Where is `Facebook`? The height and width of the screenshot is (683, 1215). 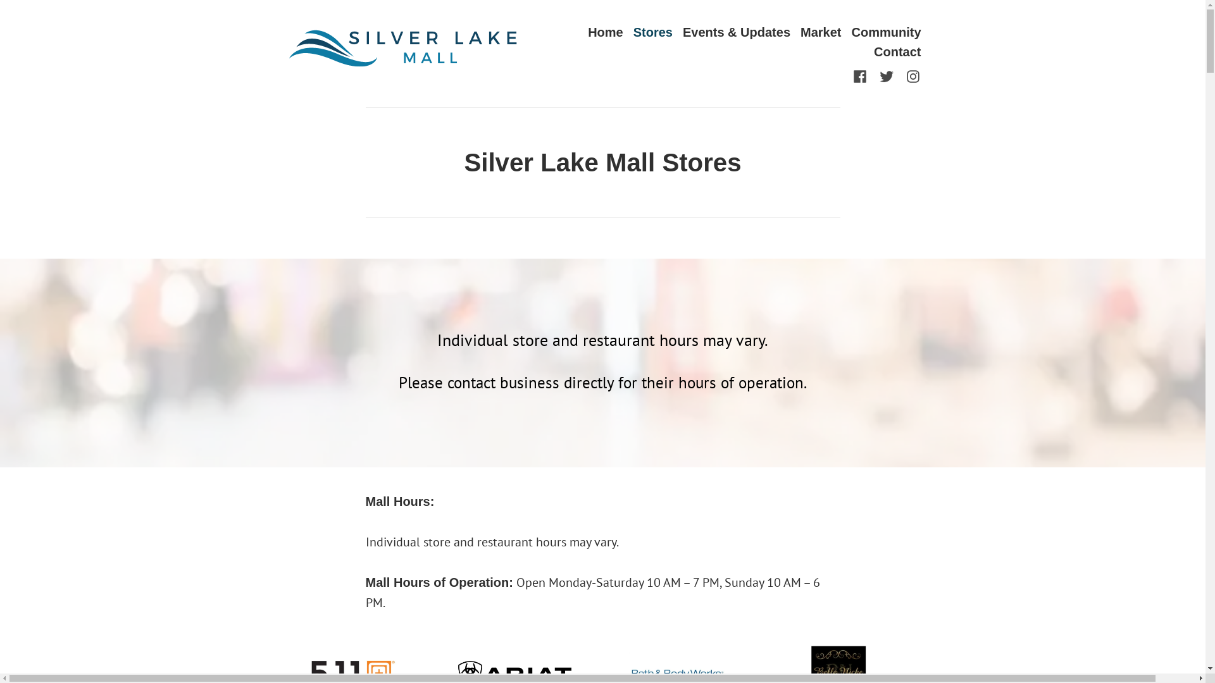
Facebook is located at coordinates (863, 75).